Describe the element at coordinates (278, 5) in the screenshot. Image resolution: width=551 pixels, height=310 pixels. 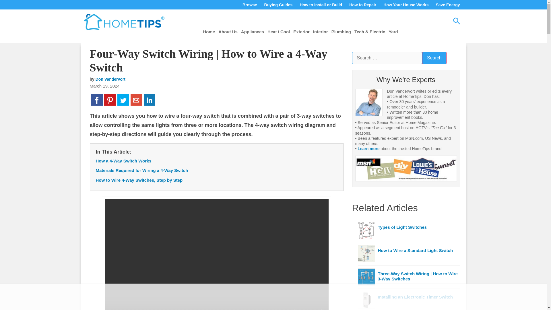
I see `Buying Guides` at that location.